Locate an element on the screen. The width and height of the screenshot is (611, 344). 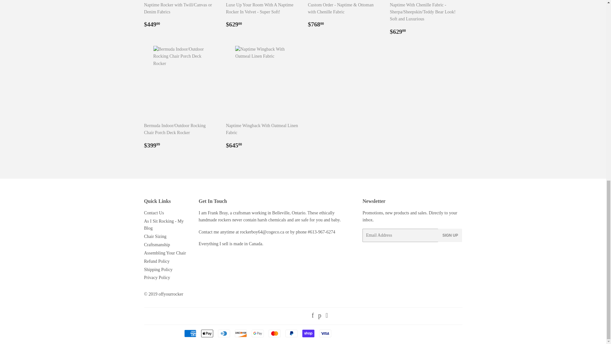
Visa is located at coordinates (325, 333).